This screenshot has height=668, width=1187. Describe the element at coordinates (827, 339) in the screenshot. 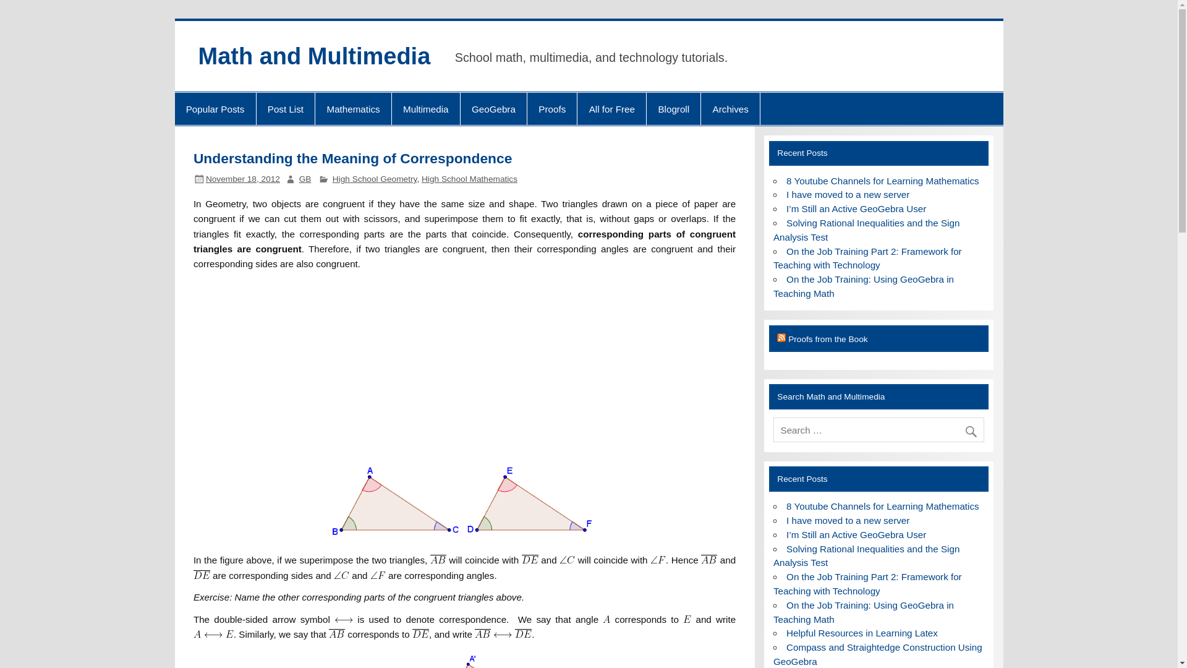

I see `Proofs from the Book` at that location.